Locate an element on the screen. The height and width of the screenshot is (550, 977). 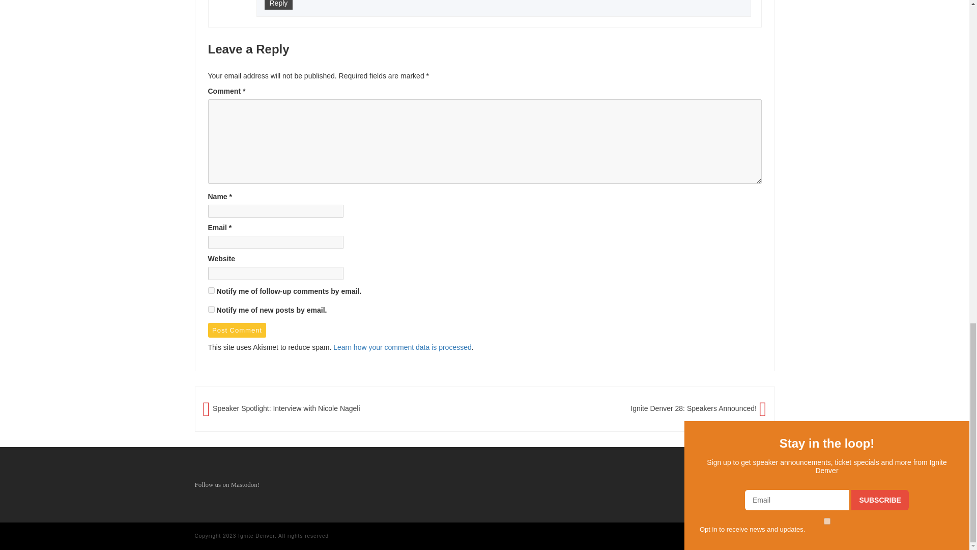
Follow us on Mastodon! is located at coordinates (226, 484).